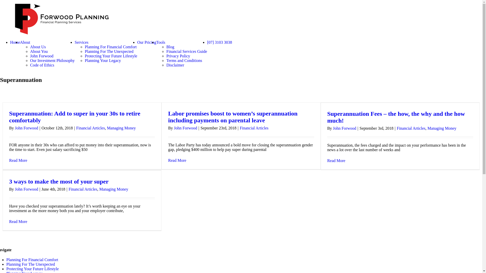  Describe the element at coordinates (82, 42) in the screenshot. I see `Services` at that location.